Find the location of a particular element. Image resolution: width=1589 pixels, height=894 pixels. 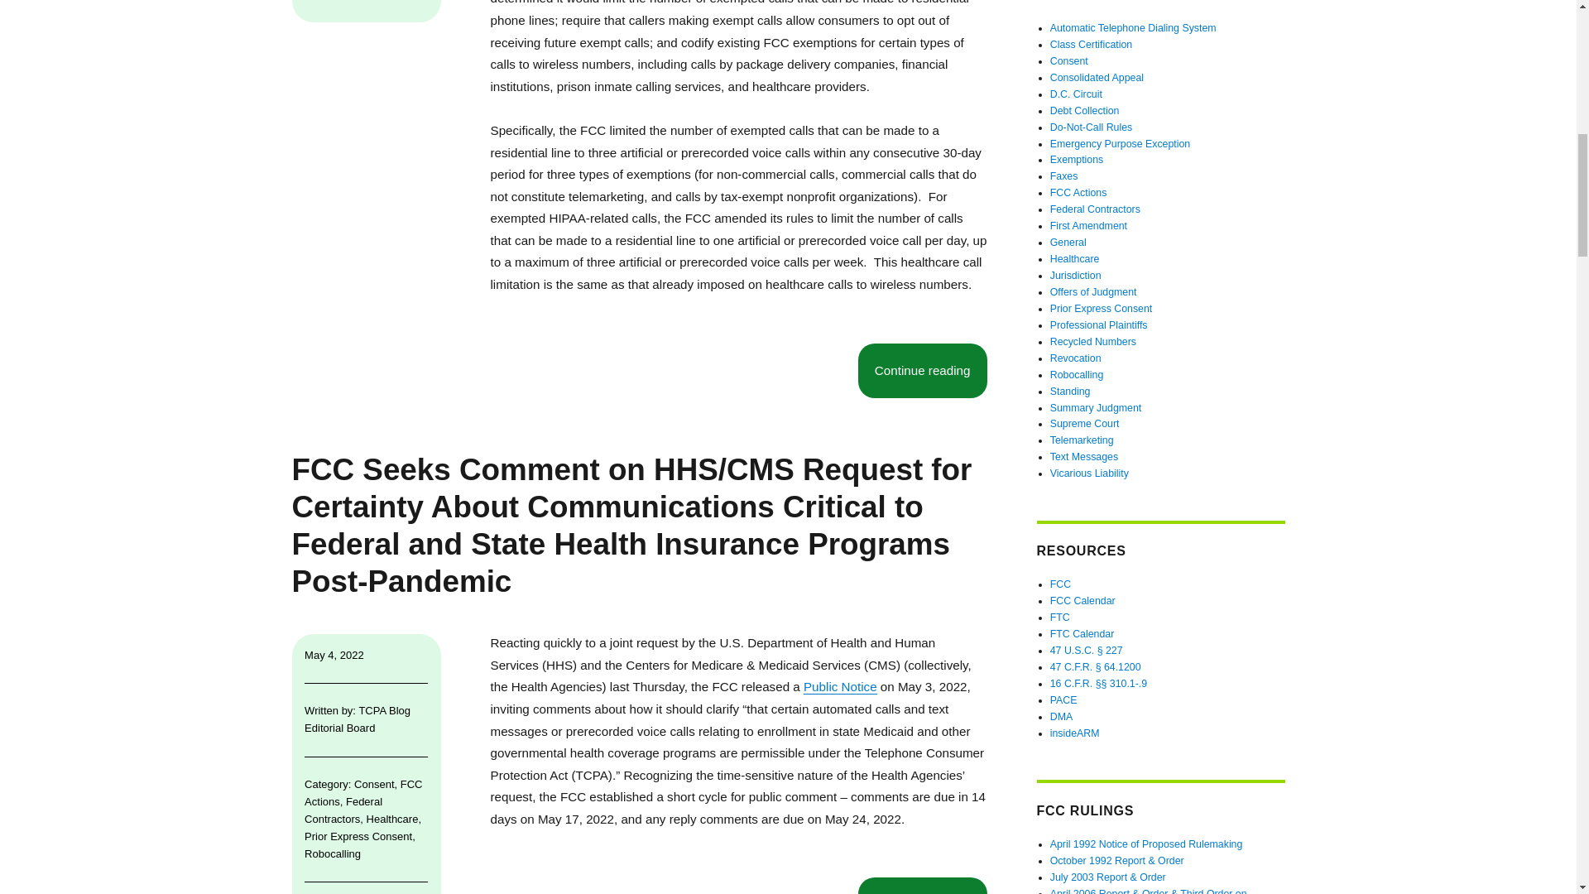

TCPA Blog Editorial Board is located at coordinates (358, 719).